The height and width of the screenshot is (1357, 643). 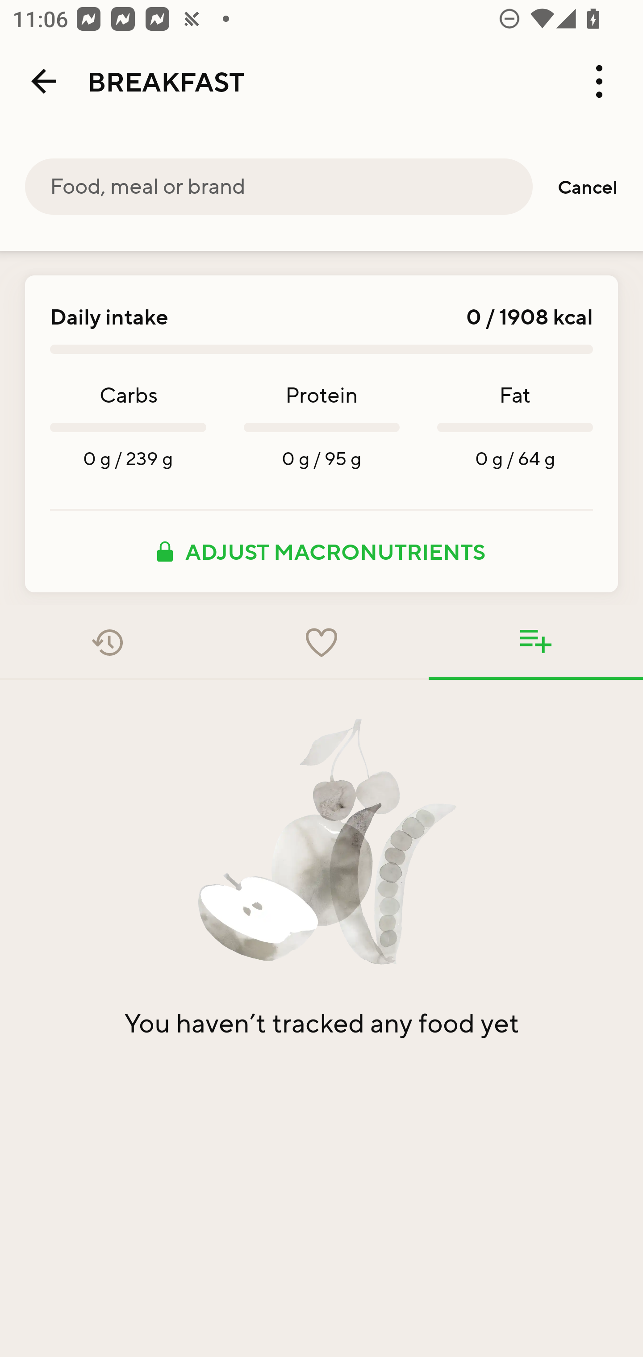 What do you see at coordinates (588, 187) in the screenshot?
I see `Cancel` at bounding box center [588, 187].